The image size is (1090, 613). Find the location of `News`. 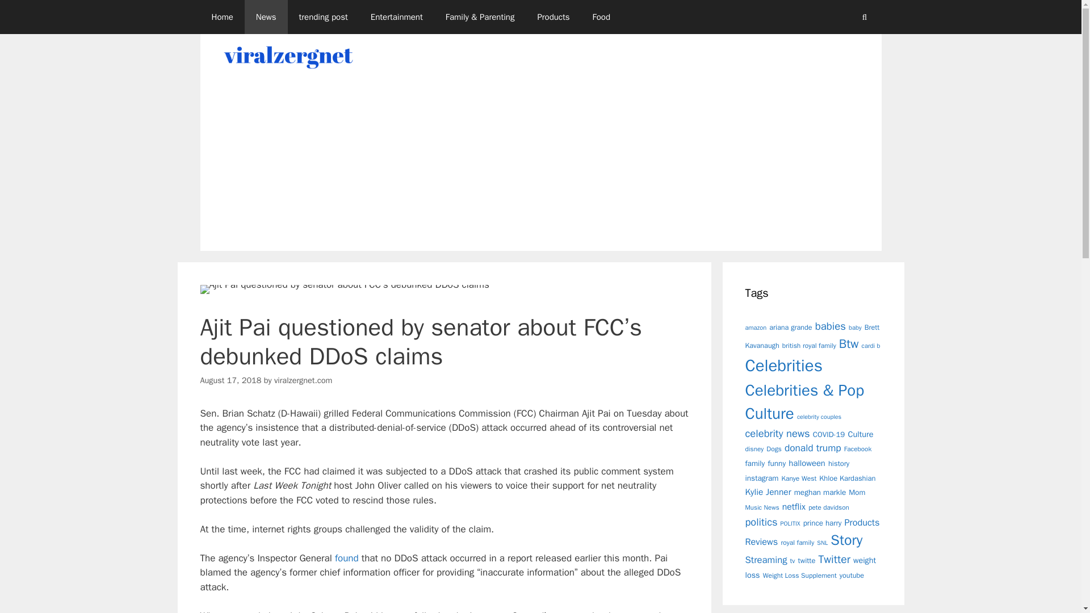

News is located at coordinates (266, 17).